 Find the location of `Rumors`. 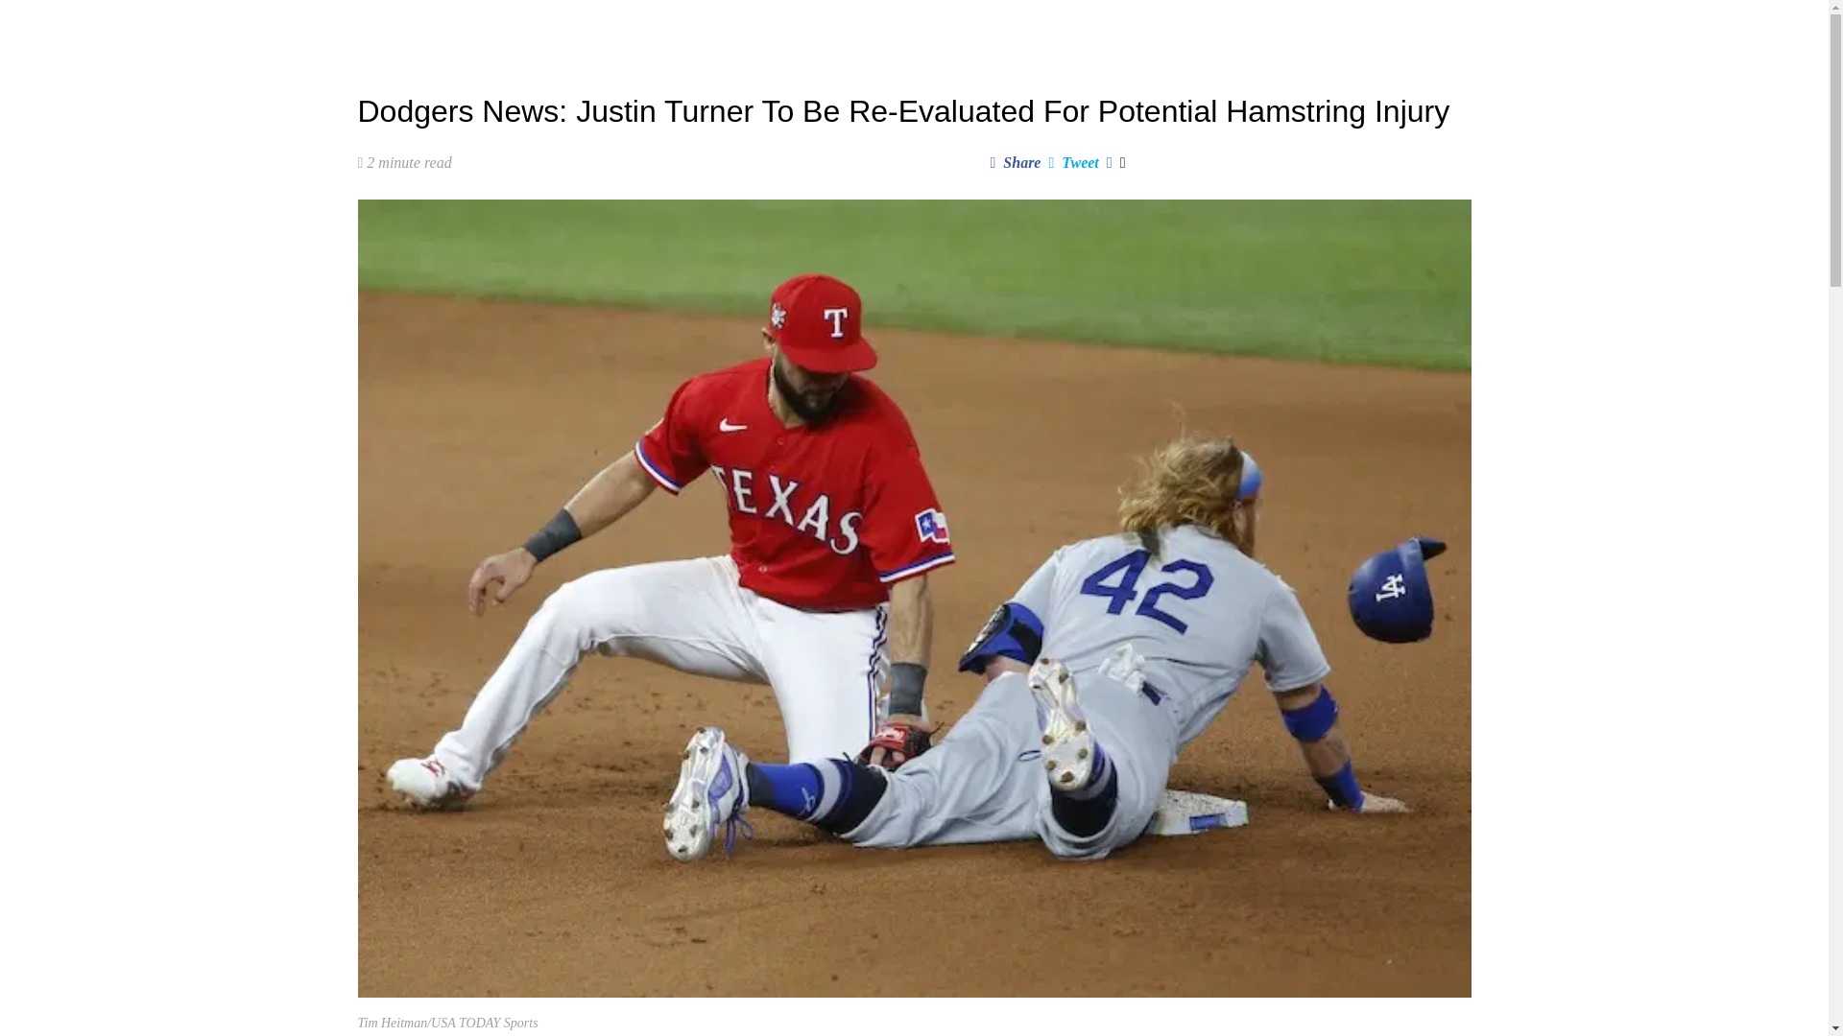

Rumors is located at coordinates (651, 29).